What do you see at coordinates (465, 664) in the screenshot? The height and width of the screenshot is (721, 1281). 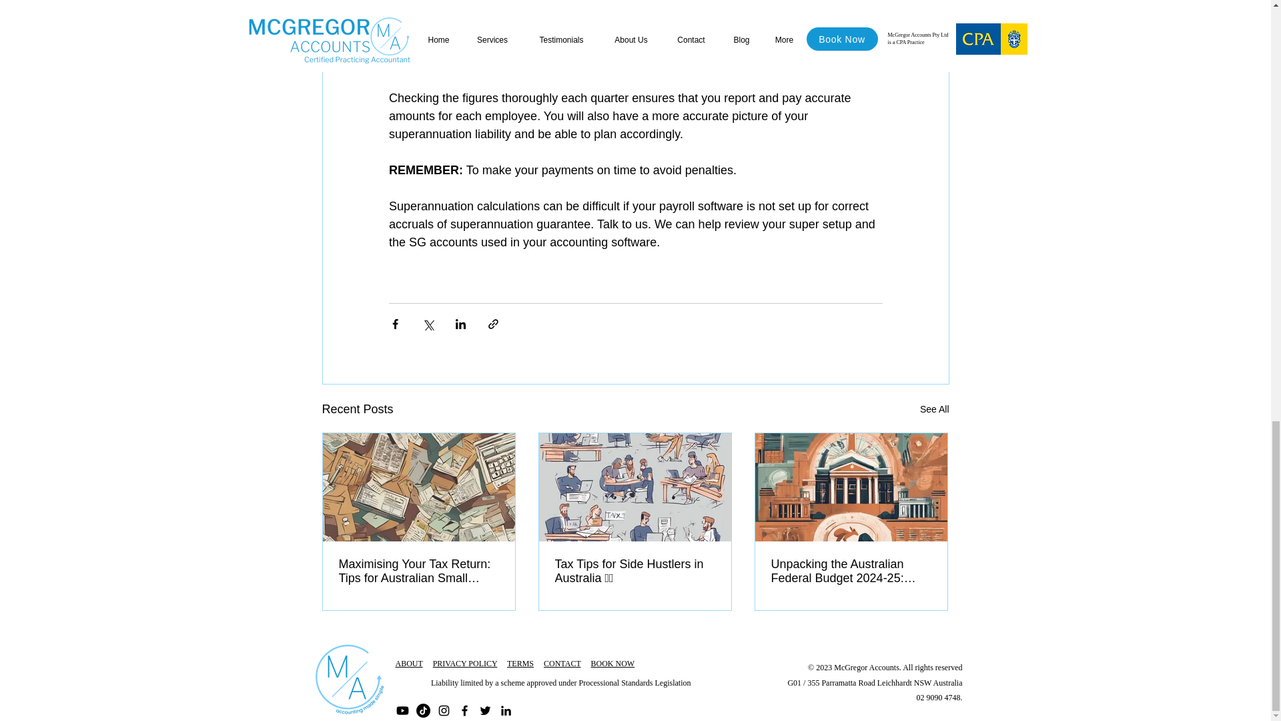 I see `PRIVACY POLICY` at bounding box center [465, 664].